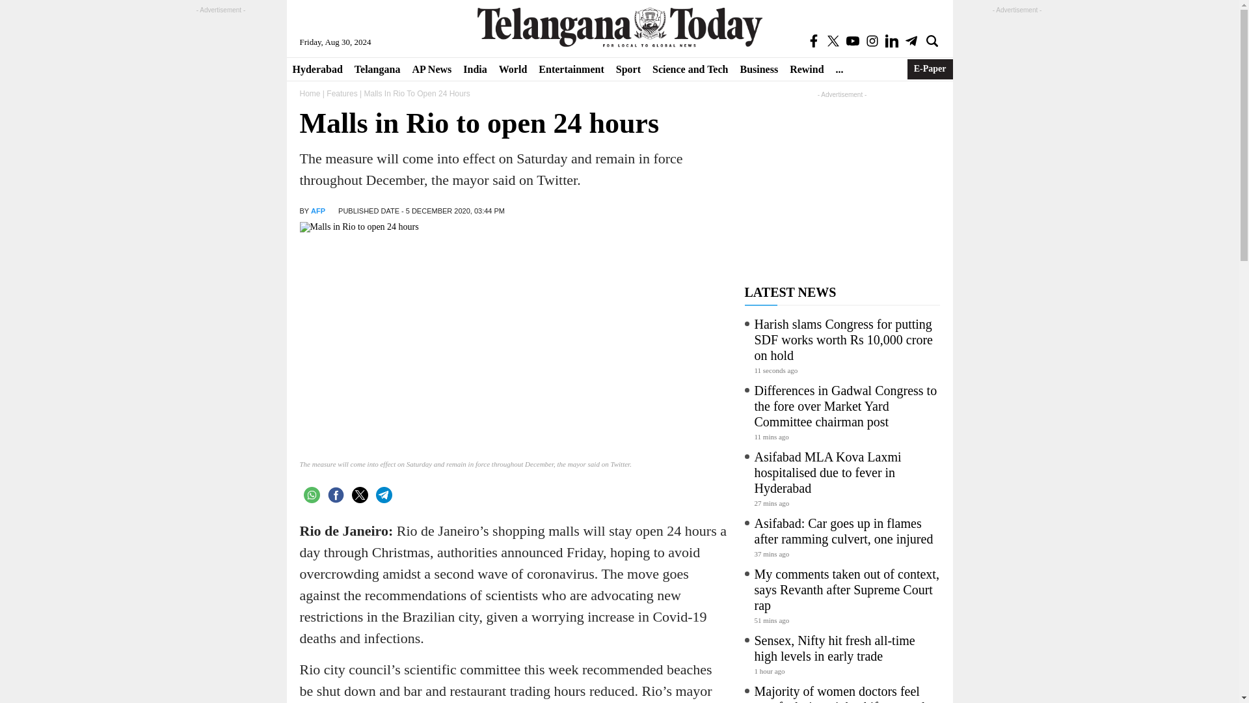  I want to click on Science and Tech, so click(690, 69).